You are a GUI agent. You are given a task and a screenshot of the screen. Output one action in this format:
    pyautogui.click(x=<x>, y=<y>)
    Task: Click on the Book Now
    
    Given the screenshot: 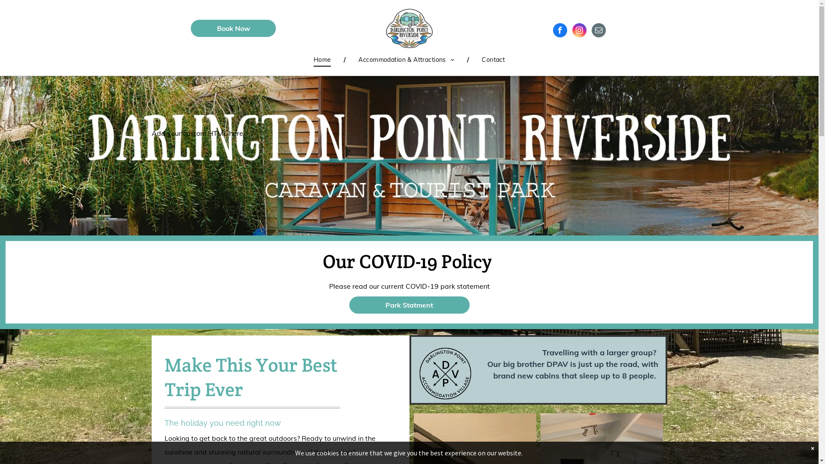 What is the action you would take?
    pyautogui.click(x=233, y=28)
    